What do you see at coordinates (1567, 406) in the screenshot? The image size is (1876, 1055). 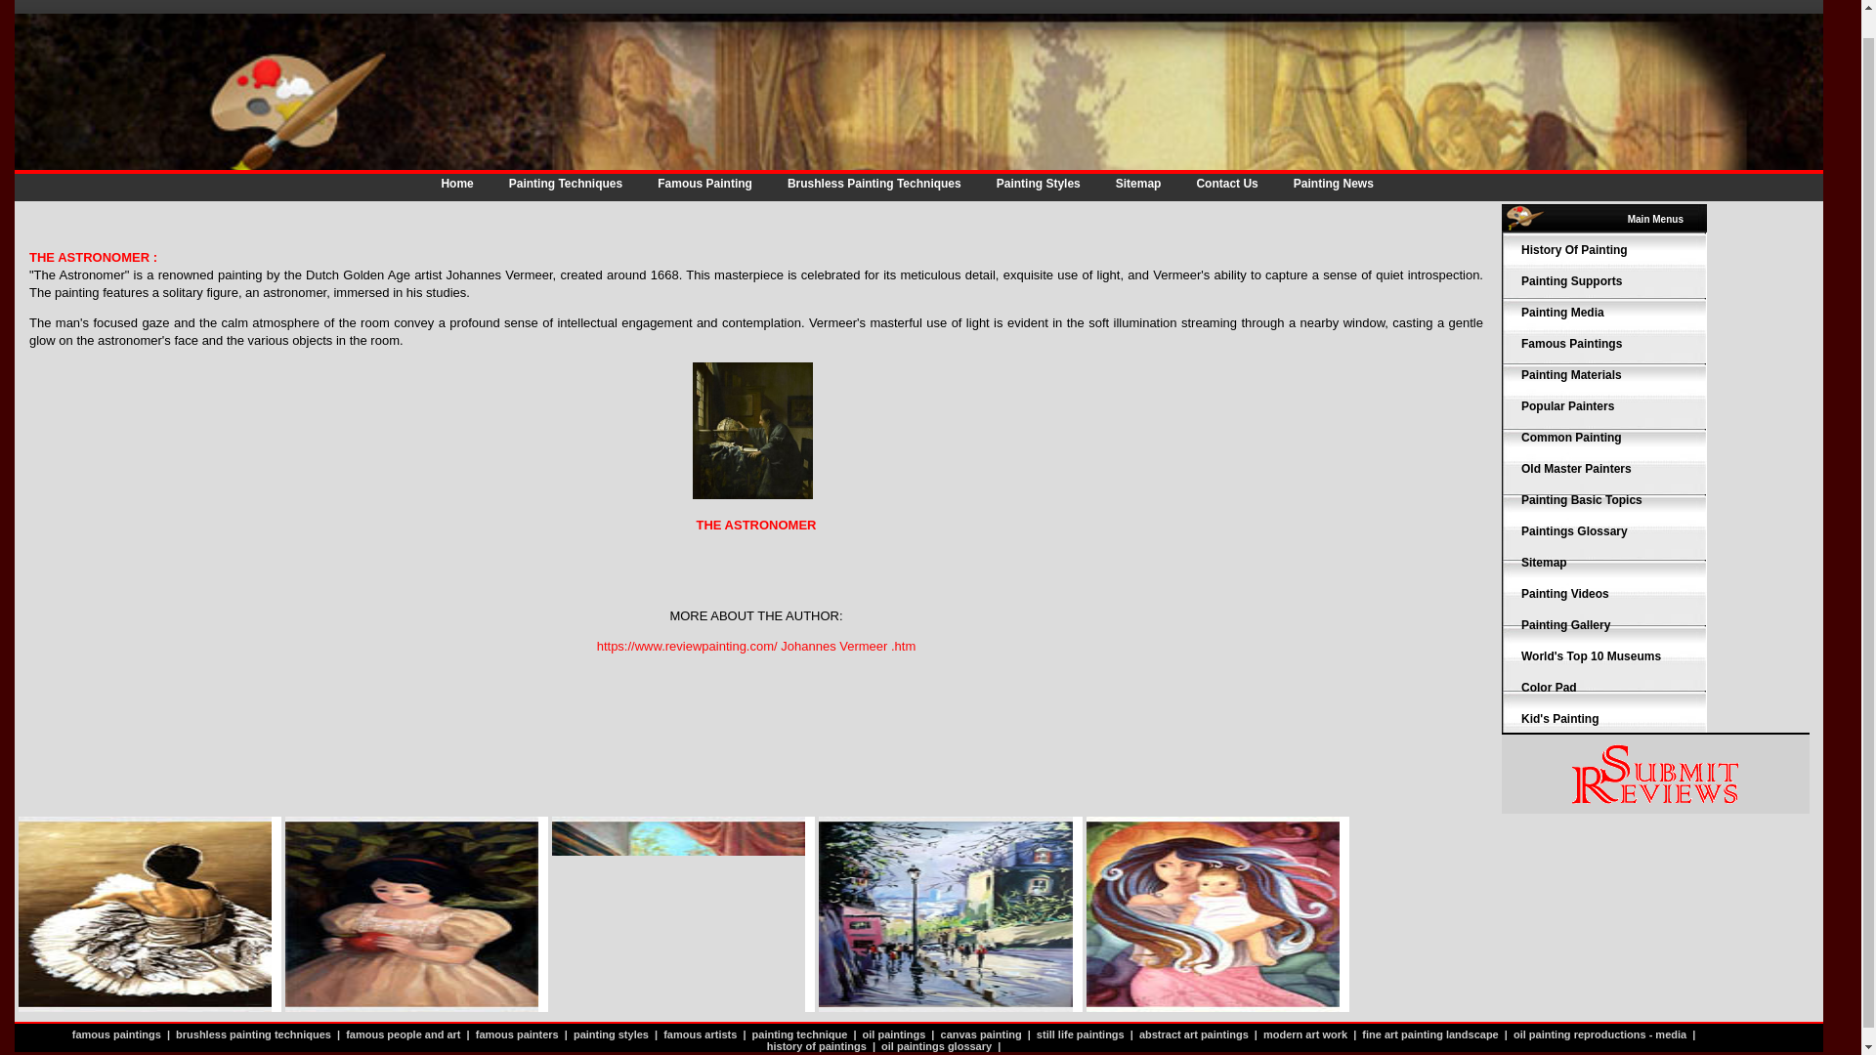 I see `Popular Painters` at bounding box center [1567, 406].